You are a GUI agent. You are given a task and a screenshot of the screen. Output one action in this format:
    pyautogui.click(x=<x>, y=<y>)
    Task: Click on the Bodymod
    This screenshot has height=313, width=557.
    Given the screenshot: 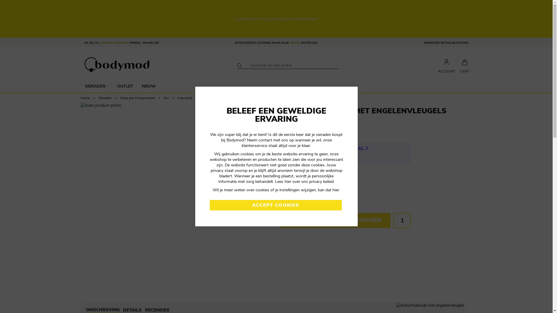 What is the action you would take?
    pyautogui.click(x=117, y=65)
    